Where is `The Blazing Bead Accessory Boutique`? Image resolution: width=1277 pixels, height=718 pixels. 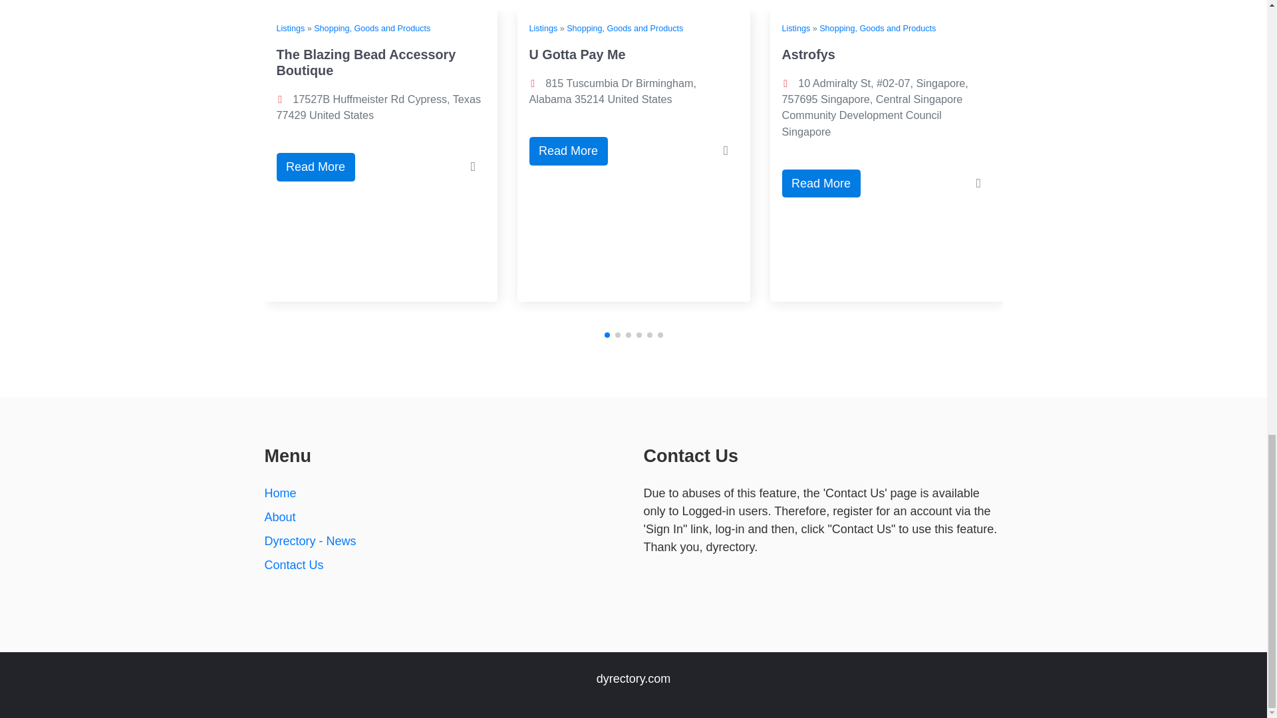
The Blazing Bead Accessory Boutique is located at coordinates (366, 62).